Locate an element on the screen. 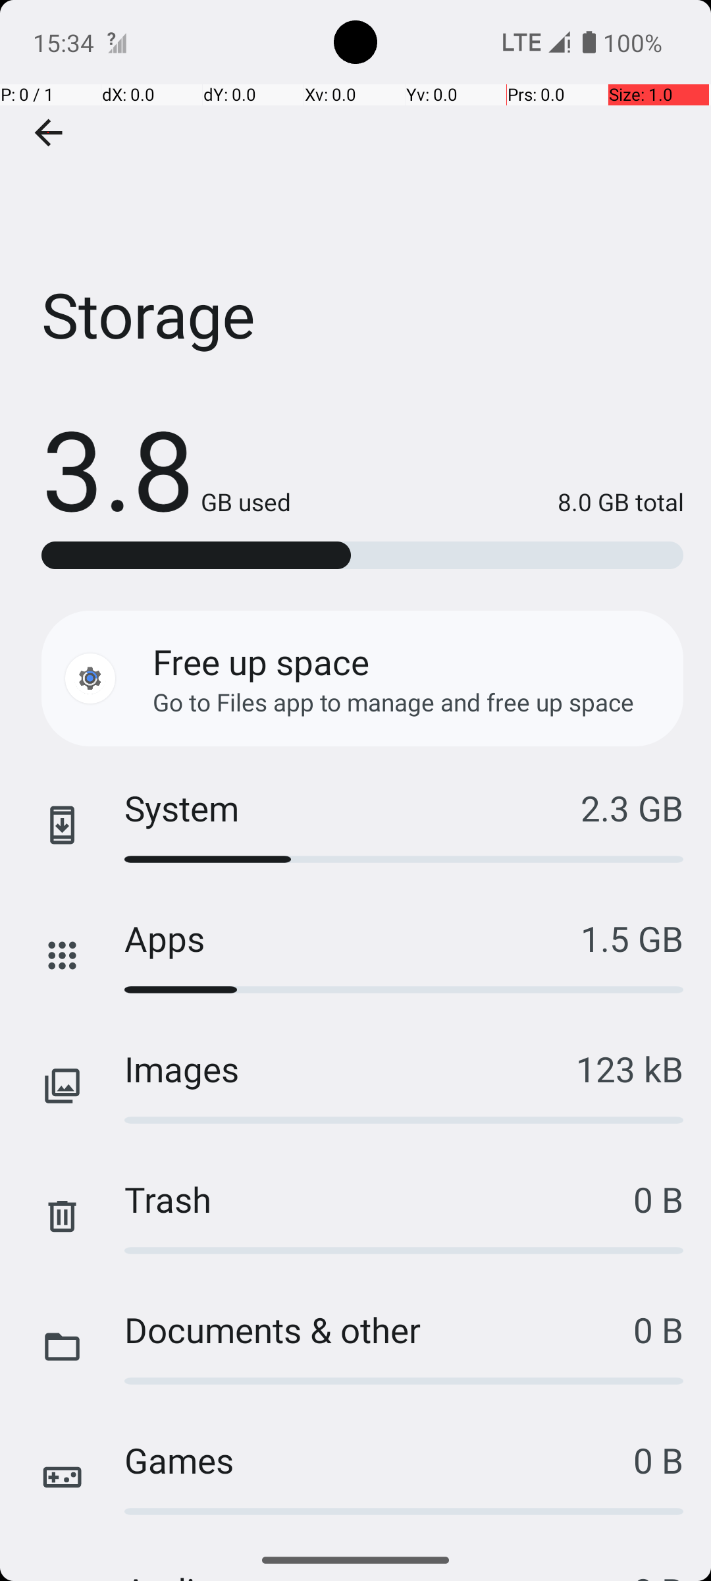 The width and height of the screenshot is (711, 1581). 123 kB is located at coordinates (629, 1068).